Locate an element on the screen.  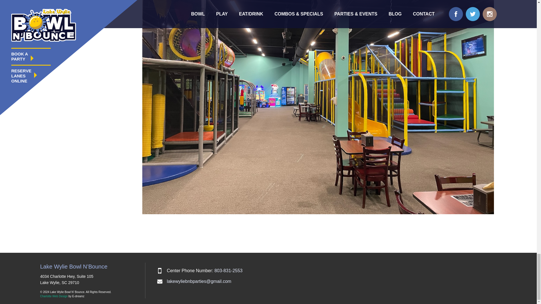
803-831-2553 is located at coordinates (228, 270).